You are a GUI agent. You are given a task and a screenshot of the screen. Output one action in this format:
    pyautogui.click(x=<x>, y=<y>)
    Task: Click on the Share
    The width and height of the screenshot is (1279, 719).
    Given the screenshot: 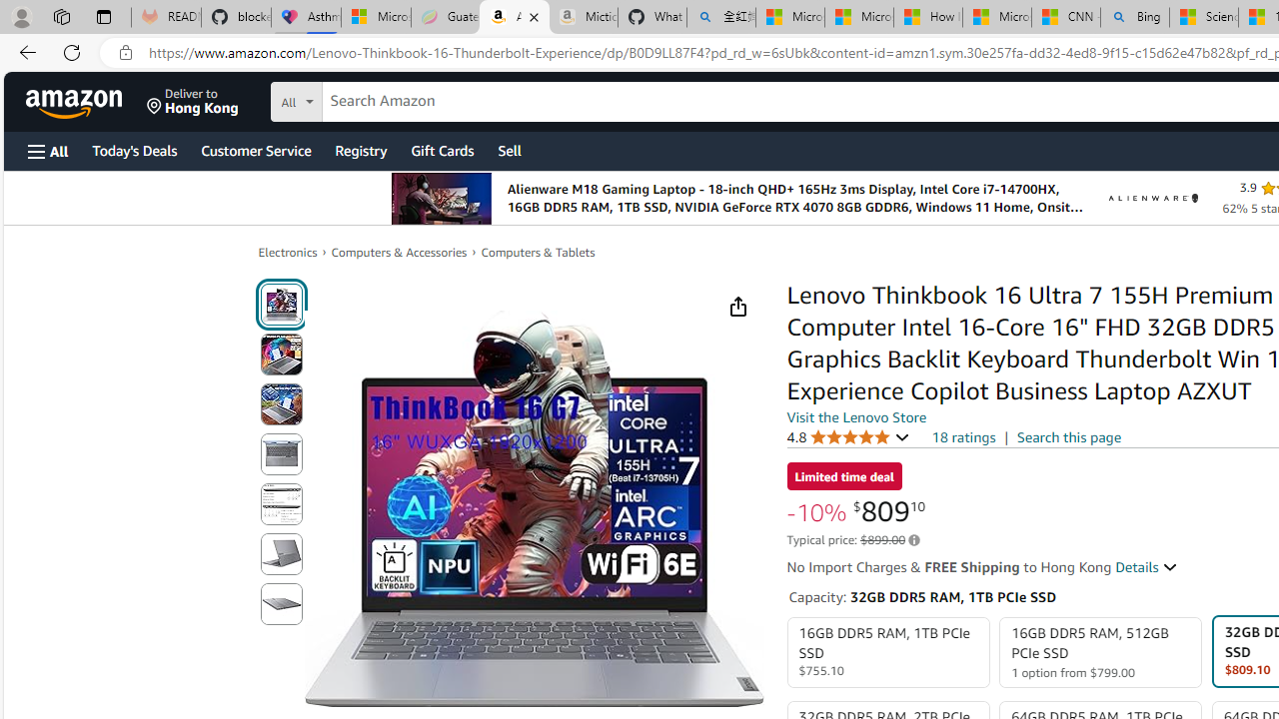 What is the action you would take?
    pyautogui.click(x=737, y=307)
    